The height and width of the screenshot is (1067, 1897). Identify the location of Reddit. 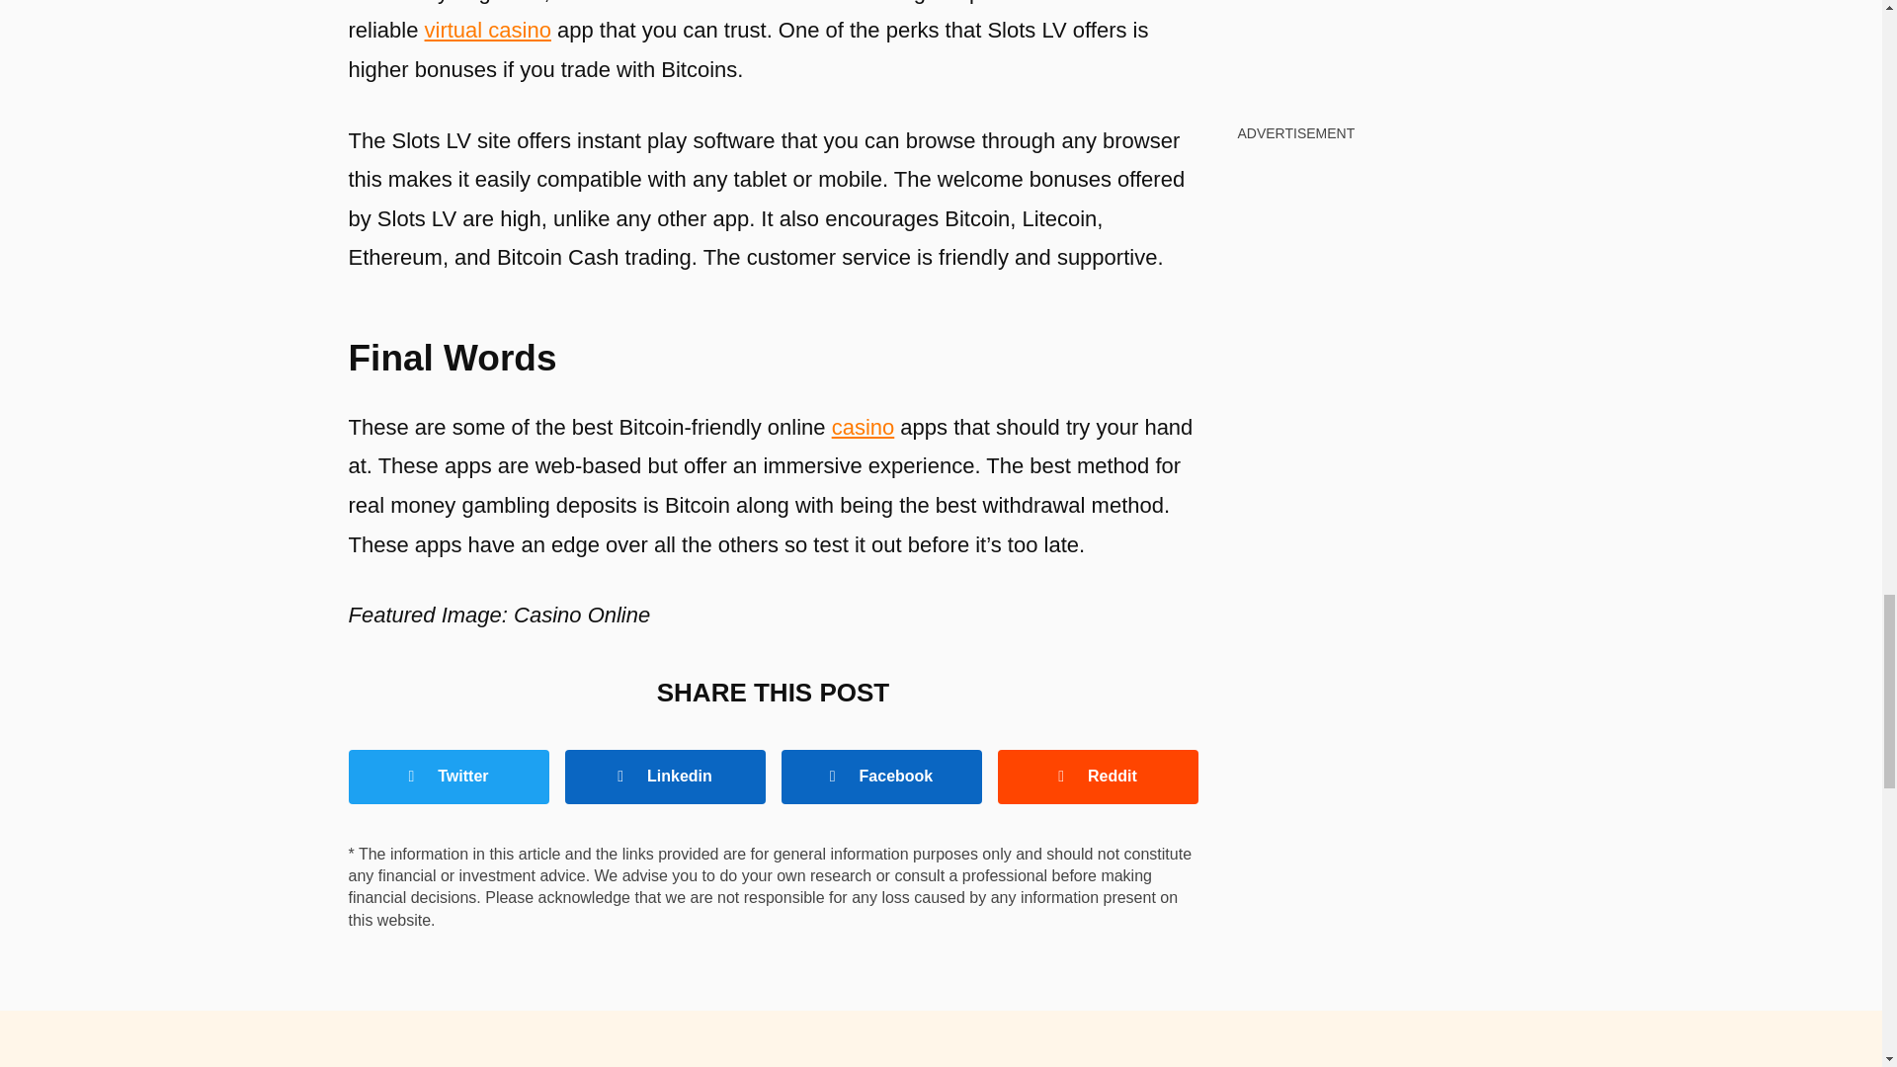
(1098, 777).